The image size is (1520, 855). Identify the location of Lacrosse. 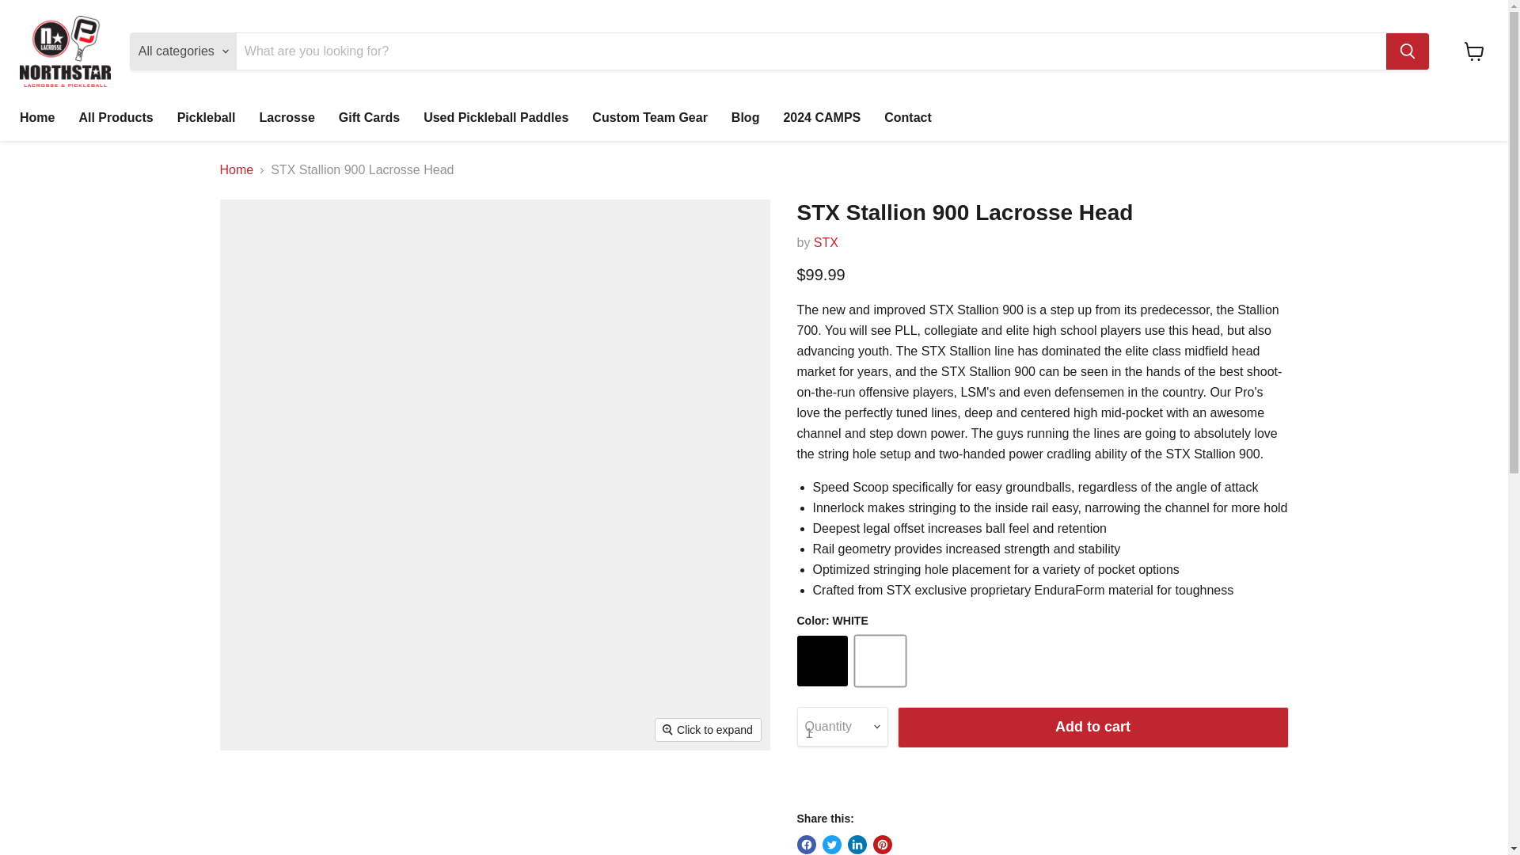
(287, 117).